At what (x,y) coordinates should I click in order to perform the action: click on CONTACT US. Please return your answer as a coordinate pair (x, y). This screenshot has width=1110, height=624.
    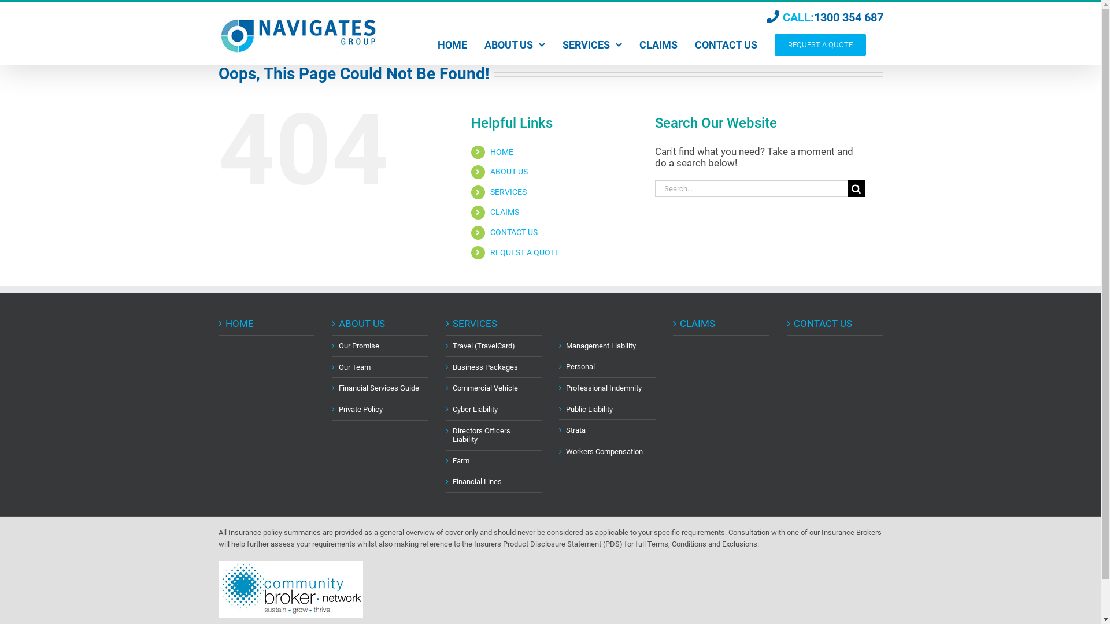
    Looking at the image, I should click on (726, 45).